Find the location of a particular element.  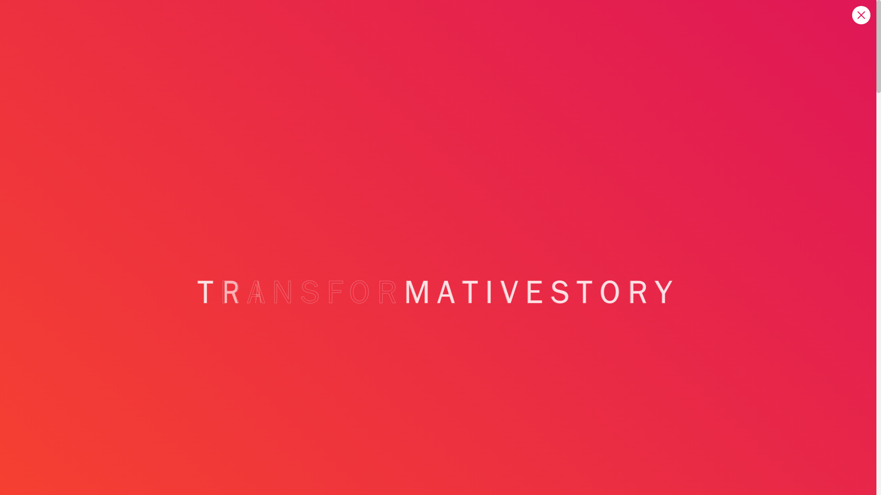

Company Story is located at coordinates (608, 30).